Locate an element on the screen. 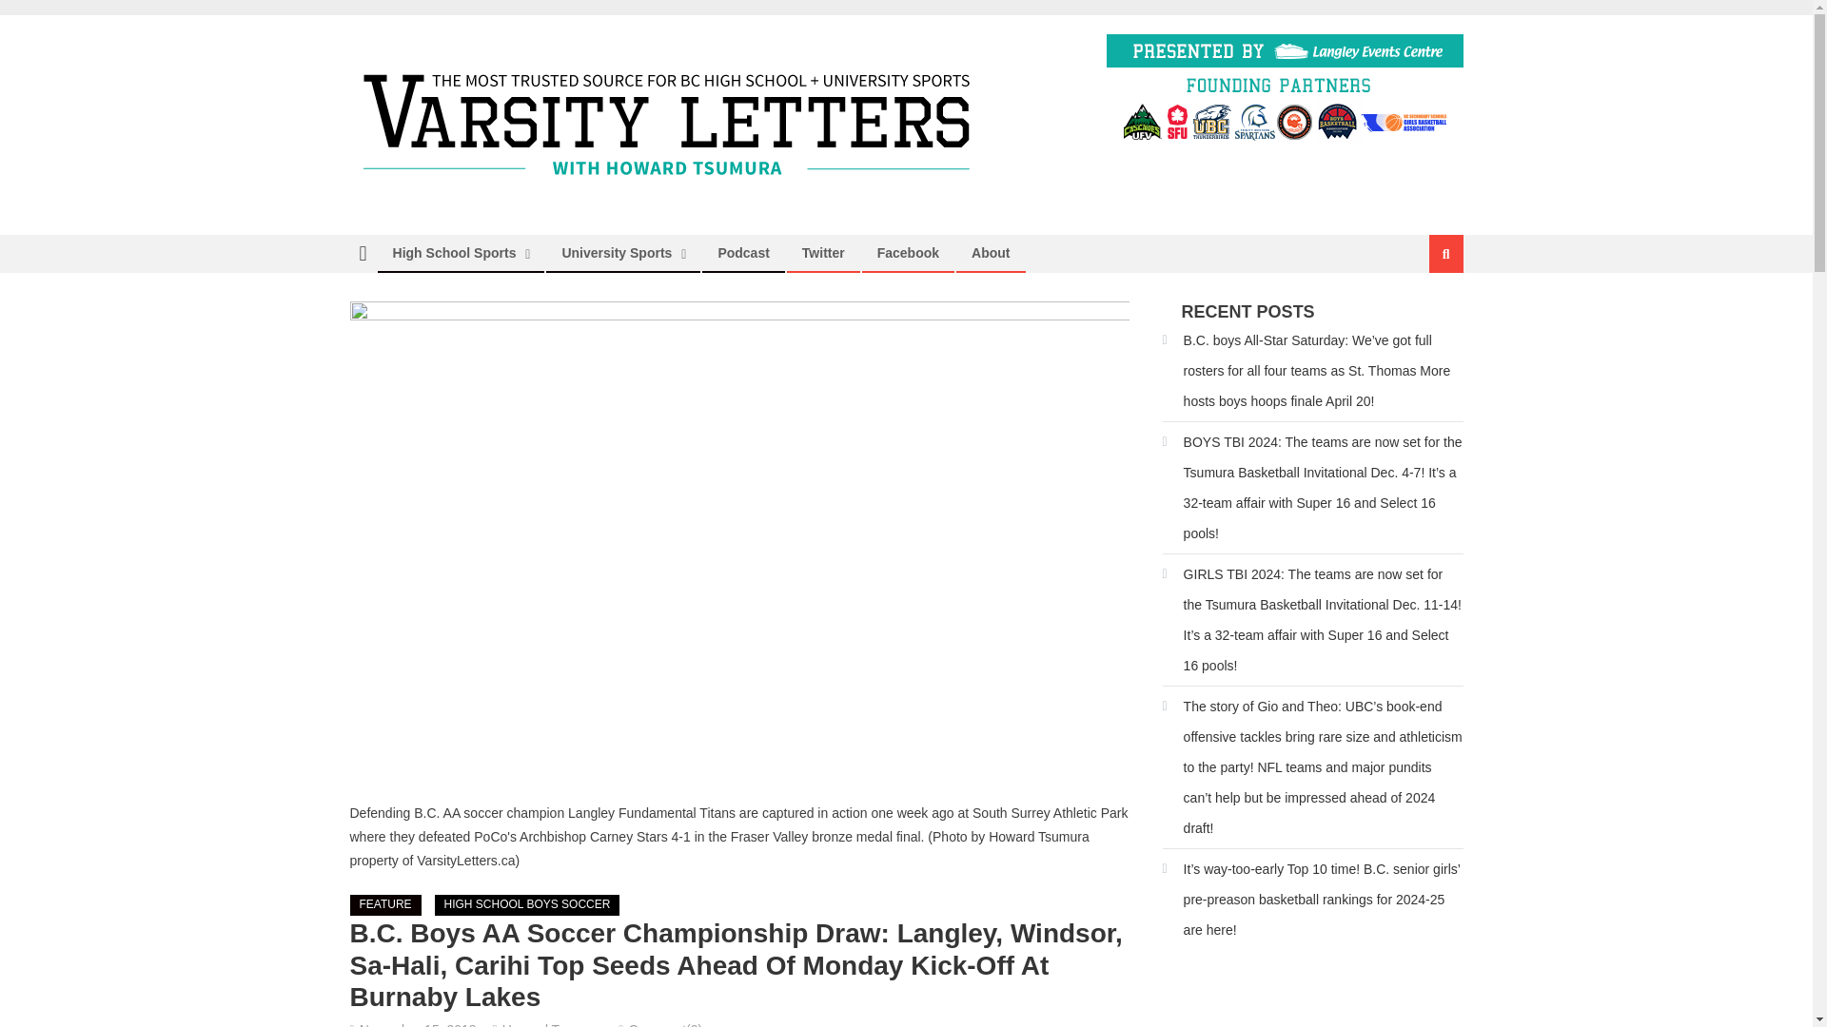 Image resolution: width=1827 pixels, height=1027 pixels. Podcast is located at coordinates (743, 253).